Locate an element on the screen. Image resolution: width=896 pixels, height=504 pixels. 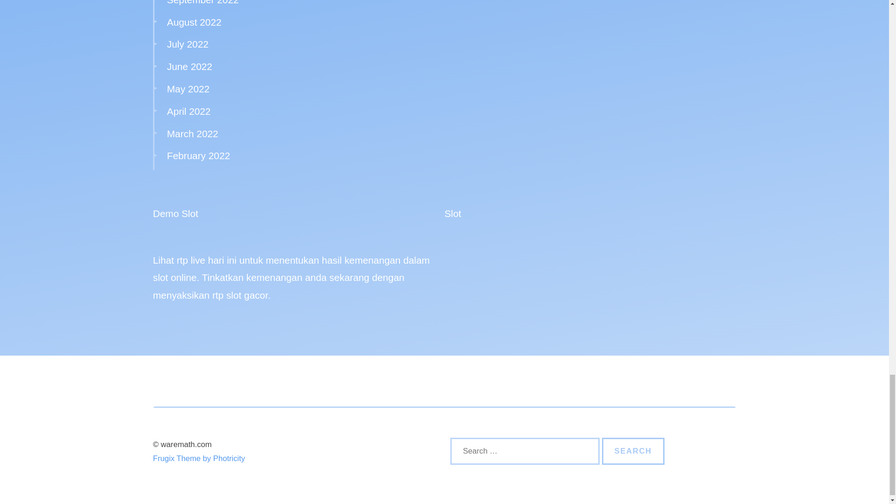
September 2022 is located at coordinates (203, 2).